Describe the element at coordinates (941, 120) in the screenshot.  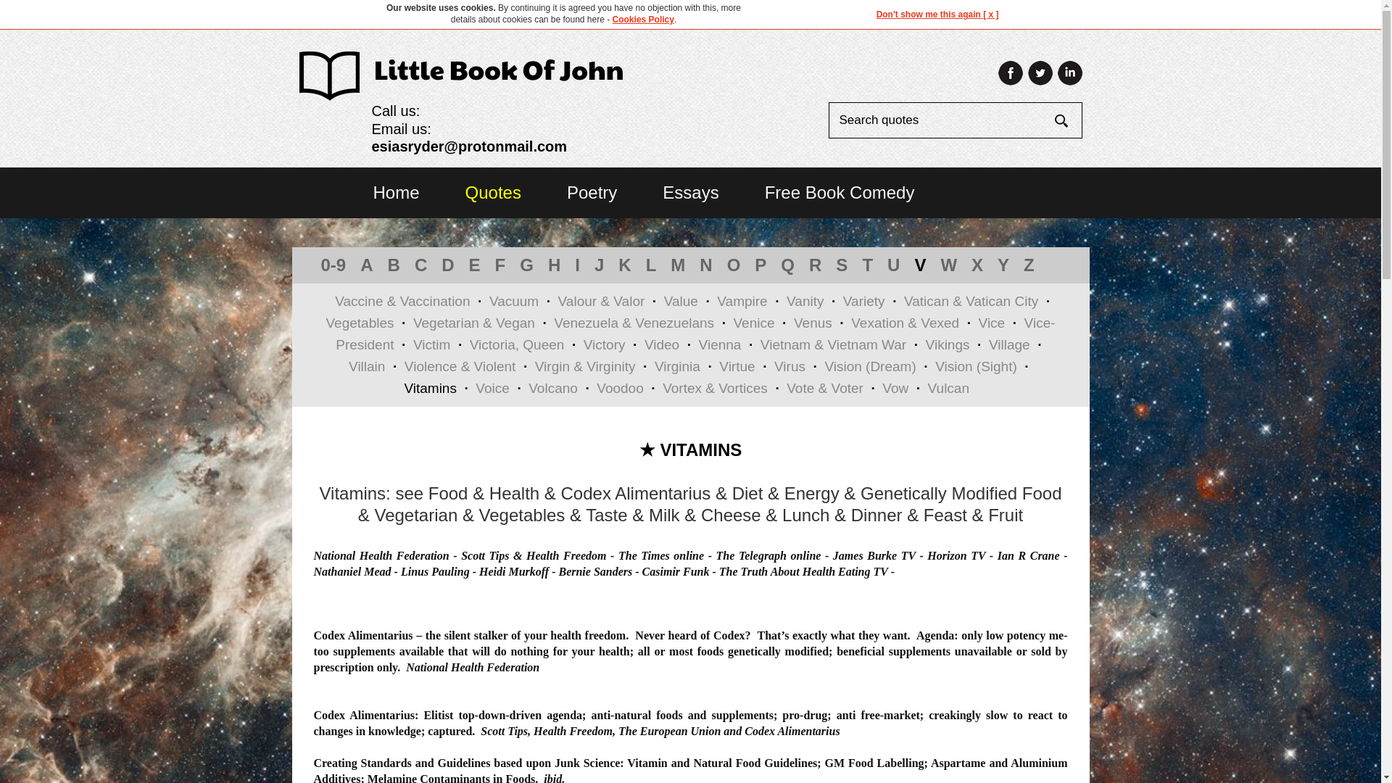
I see `Search quotes` at that location.